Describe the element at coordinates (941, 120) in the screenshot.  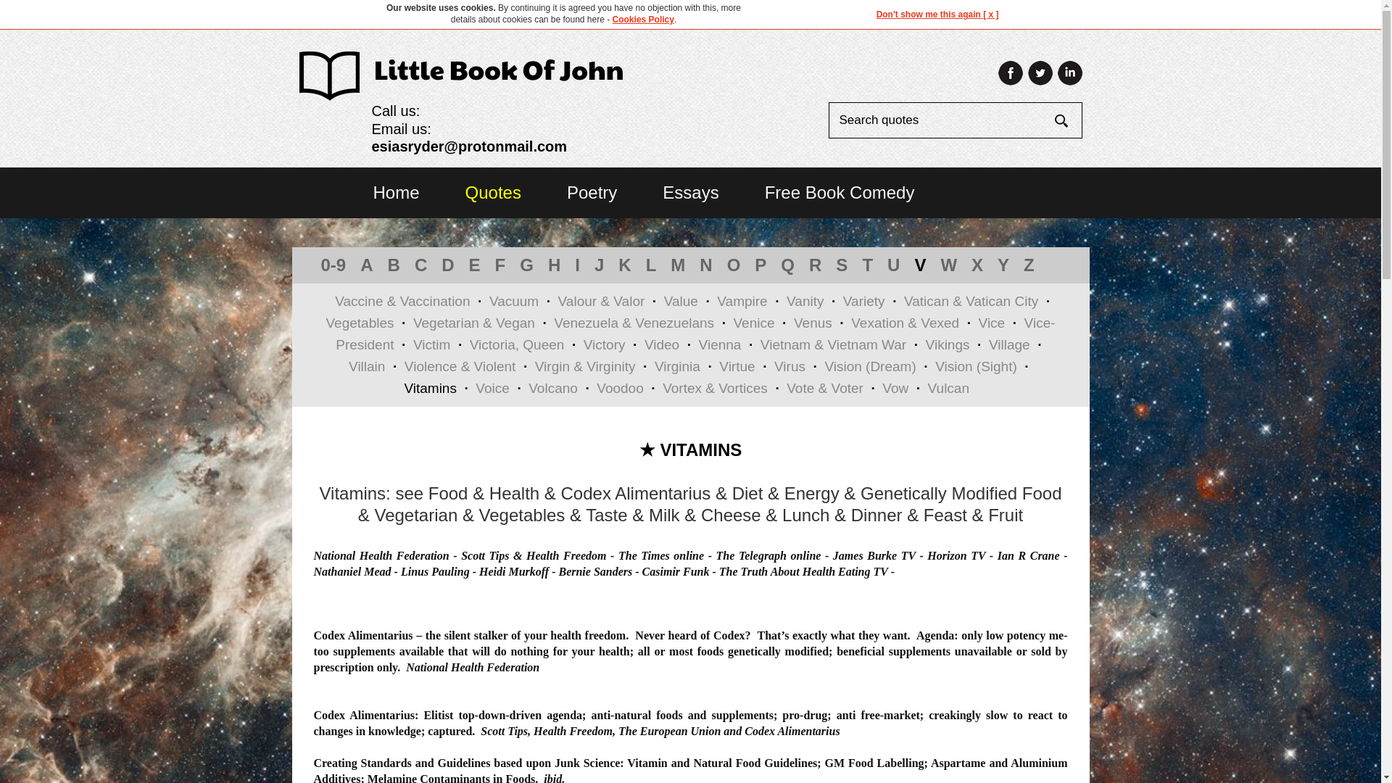
I see `Search quotes` at that location.